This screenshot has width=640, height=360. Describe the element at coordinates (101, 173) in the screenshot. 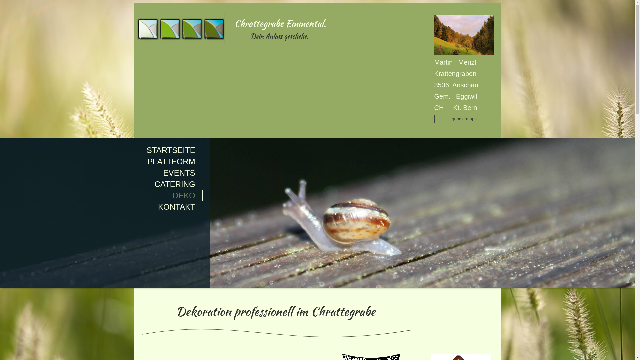

I see `EVENTS` at that location.